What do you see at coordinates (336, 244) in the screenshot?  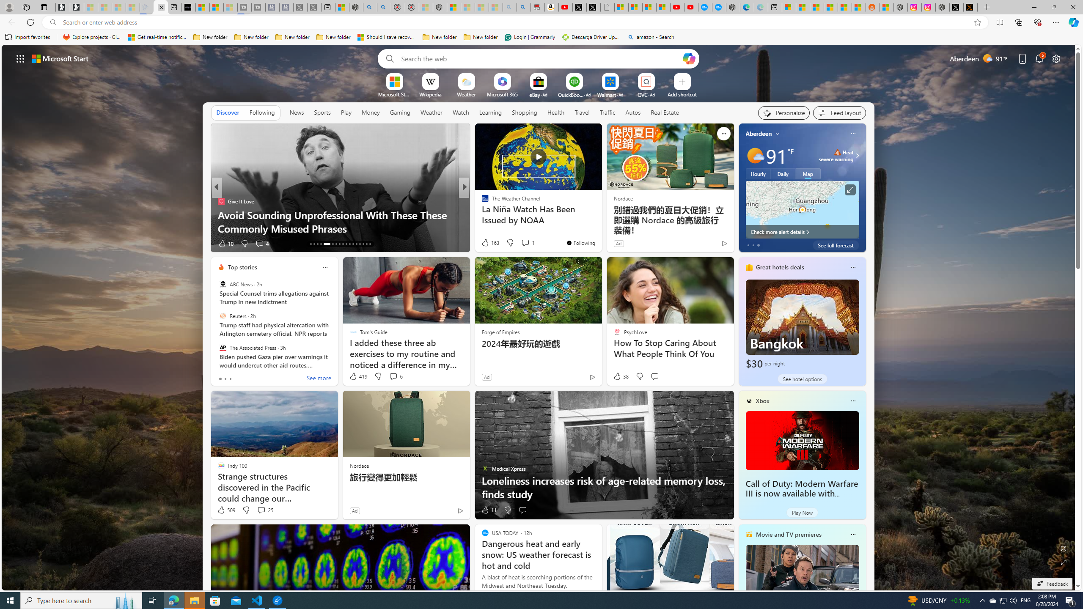 I see `AutomationID: tab-19` at bounding box center [336, 244].